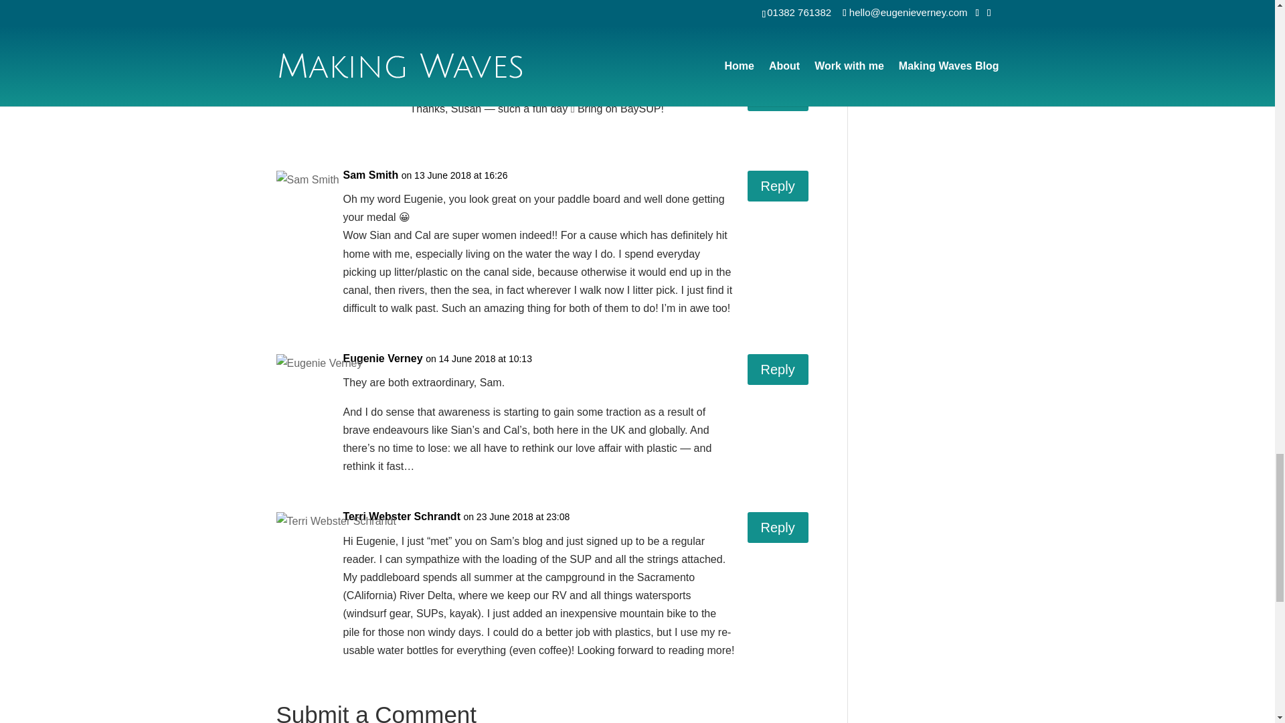 This screenshot has height=723, width=1285. I want to click on Terri Webster Schrandt, so click(402, 517).